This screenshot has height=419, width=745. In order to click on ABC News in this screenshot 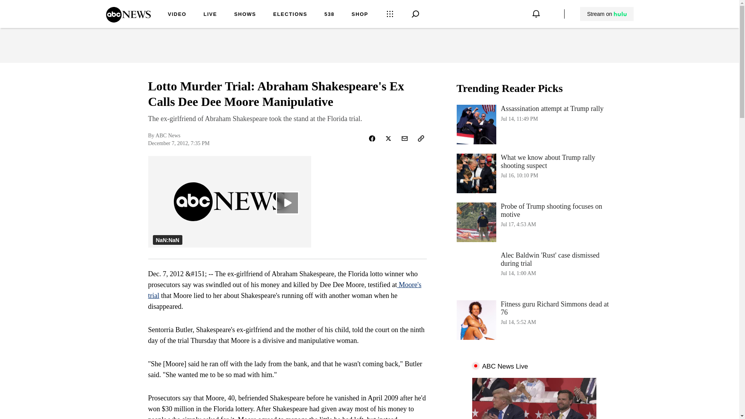, I will do `click(534, 222)`.